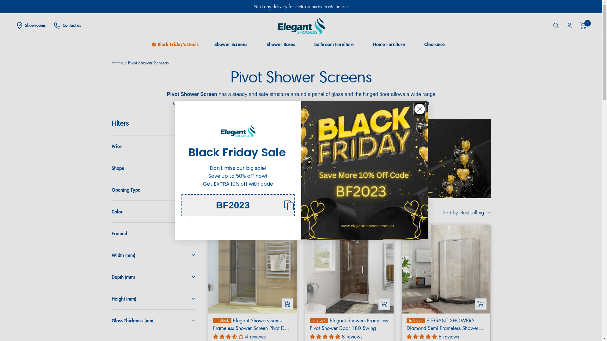  Describe the element at coordinates (364, 170) in the screenshot. I see `Halloween Sale from ELEGANTSHOWERS` at that location.